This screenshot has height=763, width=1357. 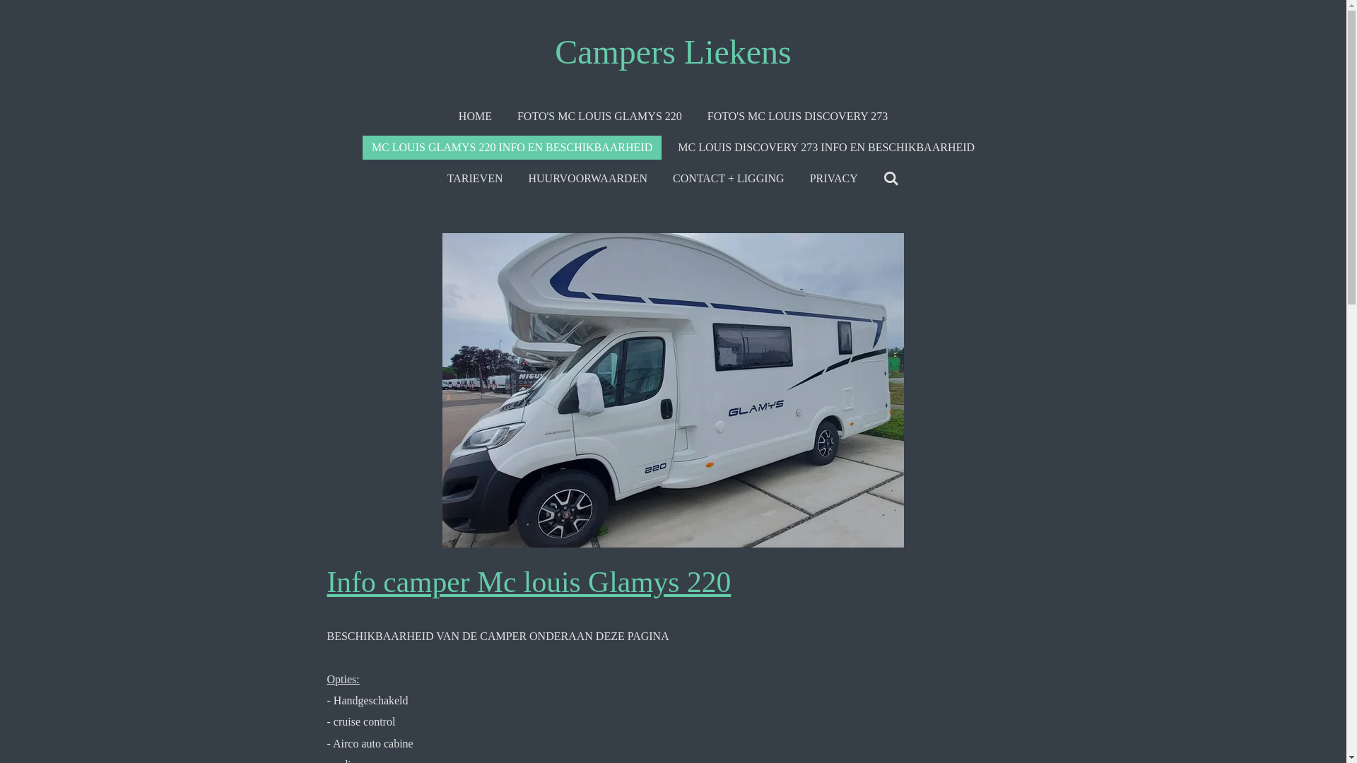 I want to click on FOTO'S MC LOUIS GLAMYS 220, so click(x=599, y=117).